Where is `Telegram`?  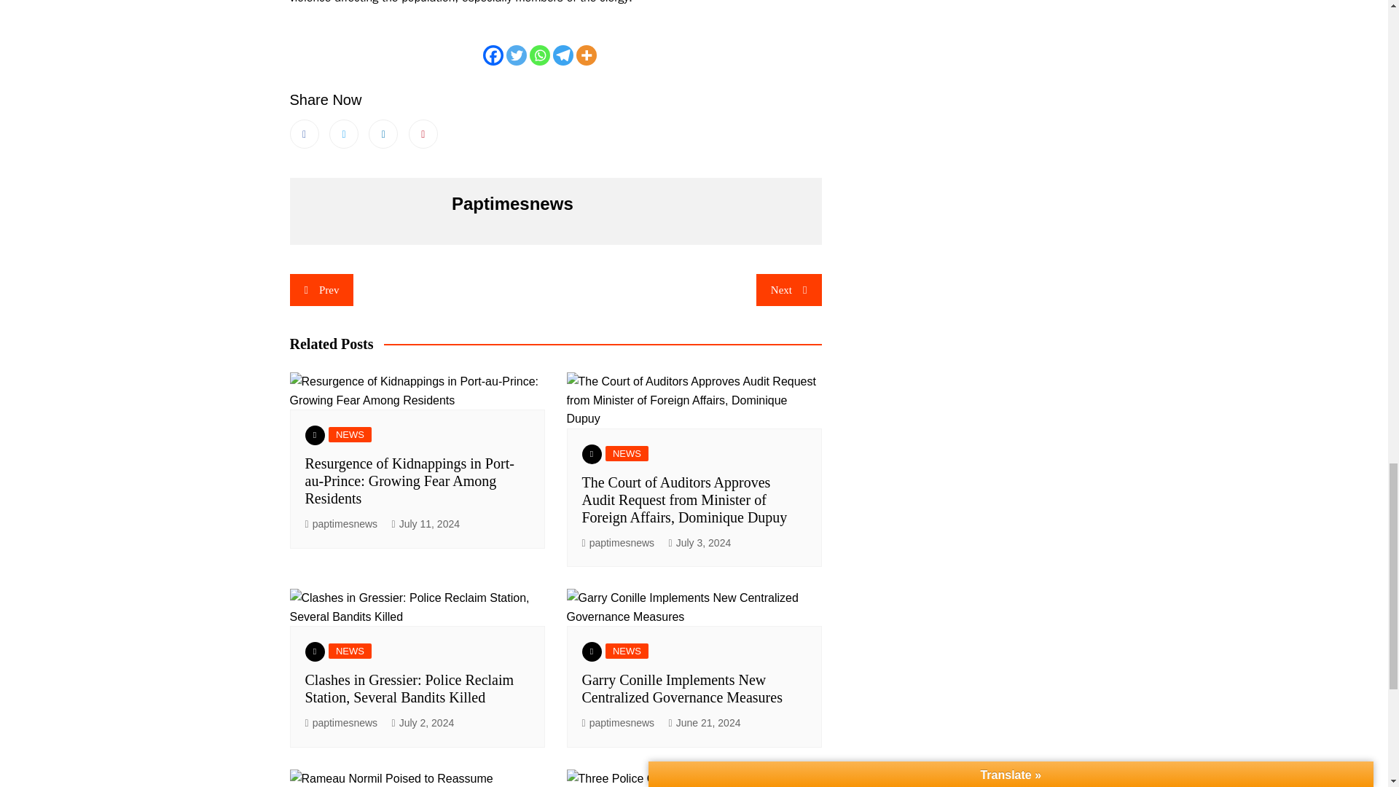 Telegram is located at coordinates (563, 55).